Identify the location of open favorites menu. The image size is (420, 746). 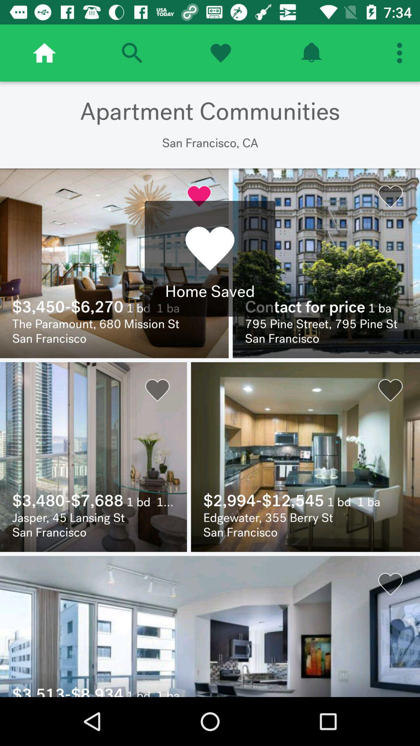
(220, 53).